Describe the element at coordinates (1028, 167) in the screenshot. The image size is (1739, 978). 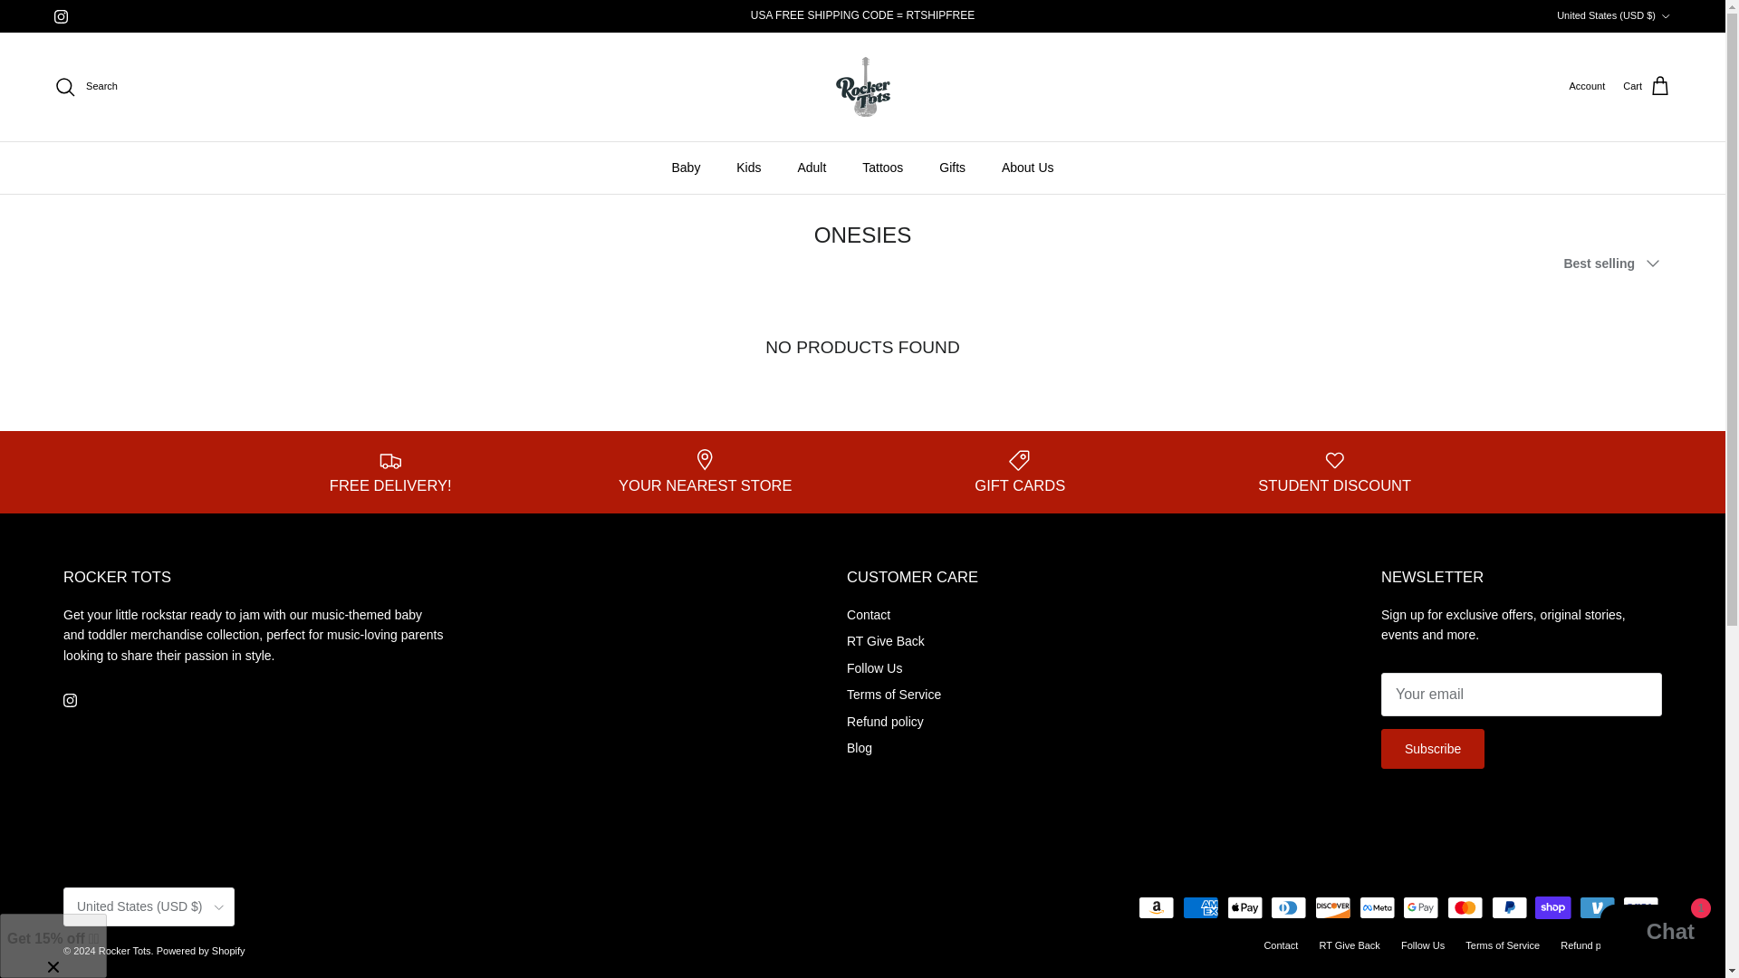
I see `About Us` at that location.